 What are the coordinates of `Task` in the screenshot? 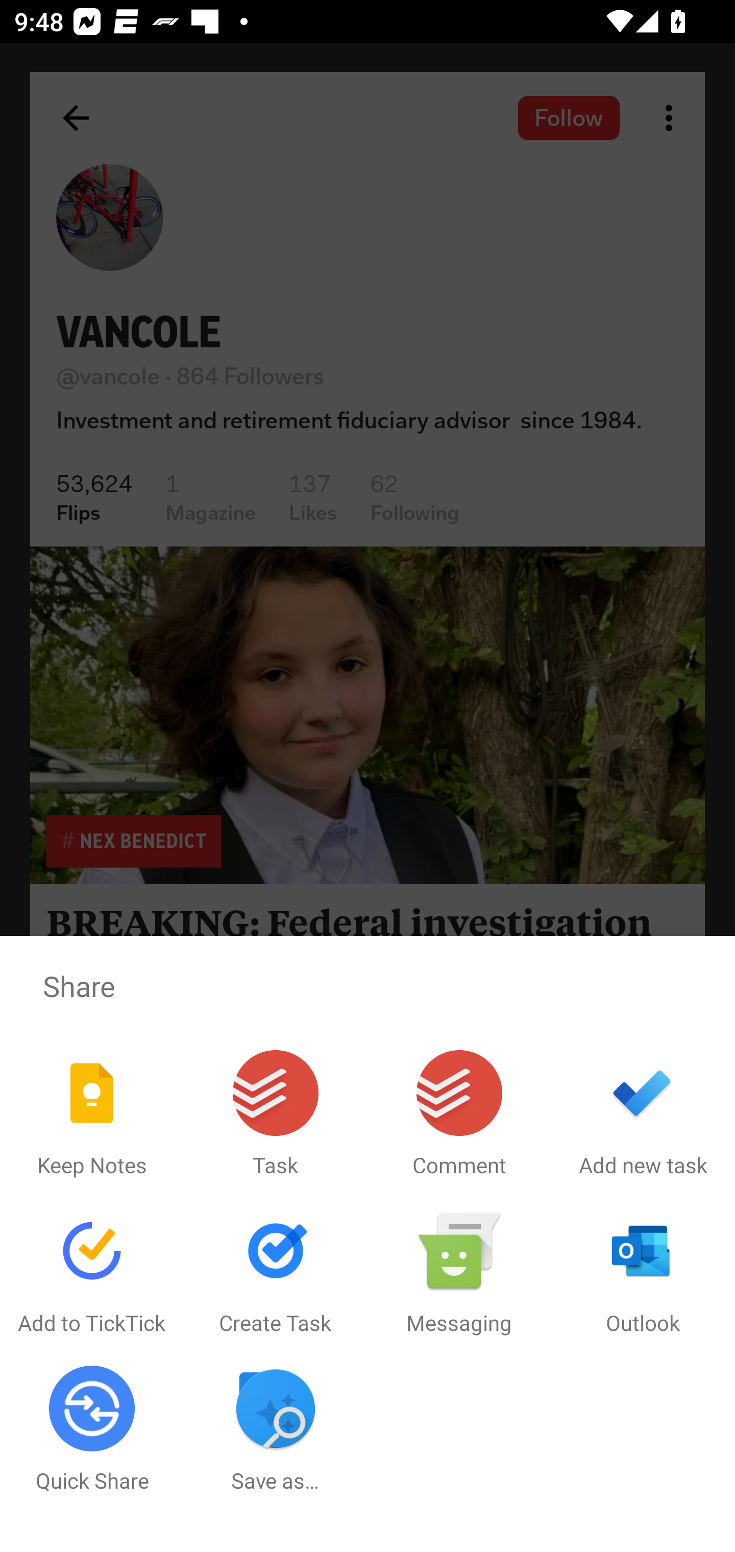 It's located at (276, 1114).